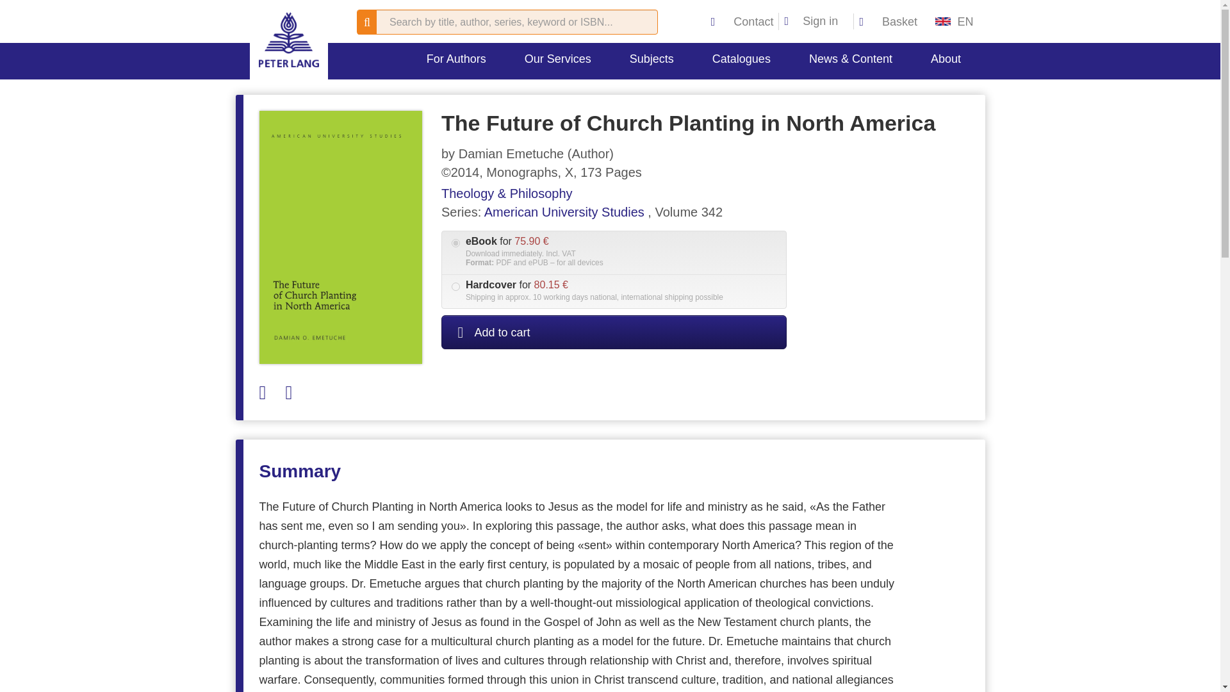 This screenshot has width=1230, height=692. Describe the element at coordinates (459, 111) in the screenshot. I see `2024 Emerging Scholars Competition` at that location.